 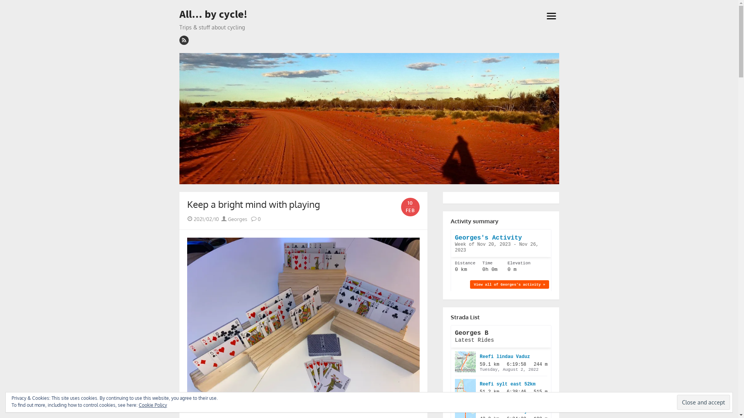 What do you see at coordinates (184, 40) in the screenshot?
I see `rss` at bounding box center [184, 40].